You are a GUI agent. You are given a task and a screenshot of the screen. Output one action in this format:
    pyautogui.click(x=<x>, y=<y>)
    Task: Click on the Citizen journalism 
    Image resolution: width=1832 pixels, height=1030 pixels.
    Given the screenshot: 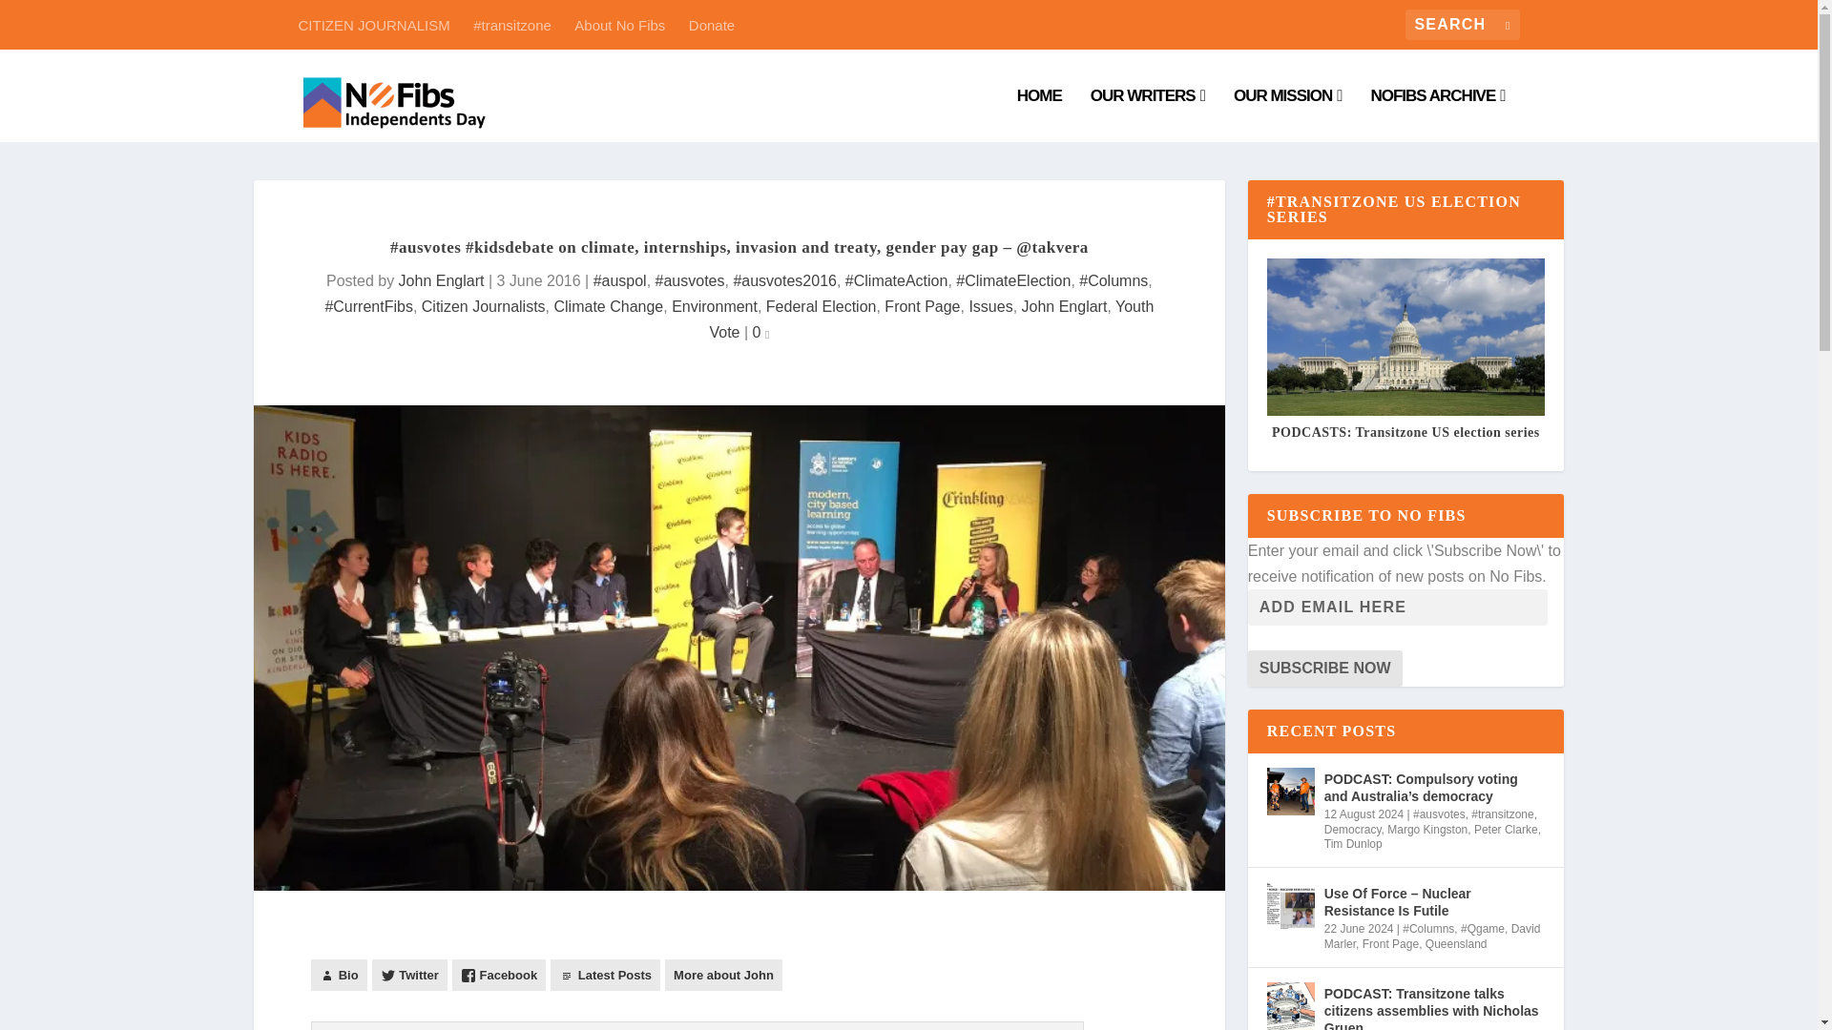 What is the action you would take?
    pyautogui.click(x=1288, y=114)
    